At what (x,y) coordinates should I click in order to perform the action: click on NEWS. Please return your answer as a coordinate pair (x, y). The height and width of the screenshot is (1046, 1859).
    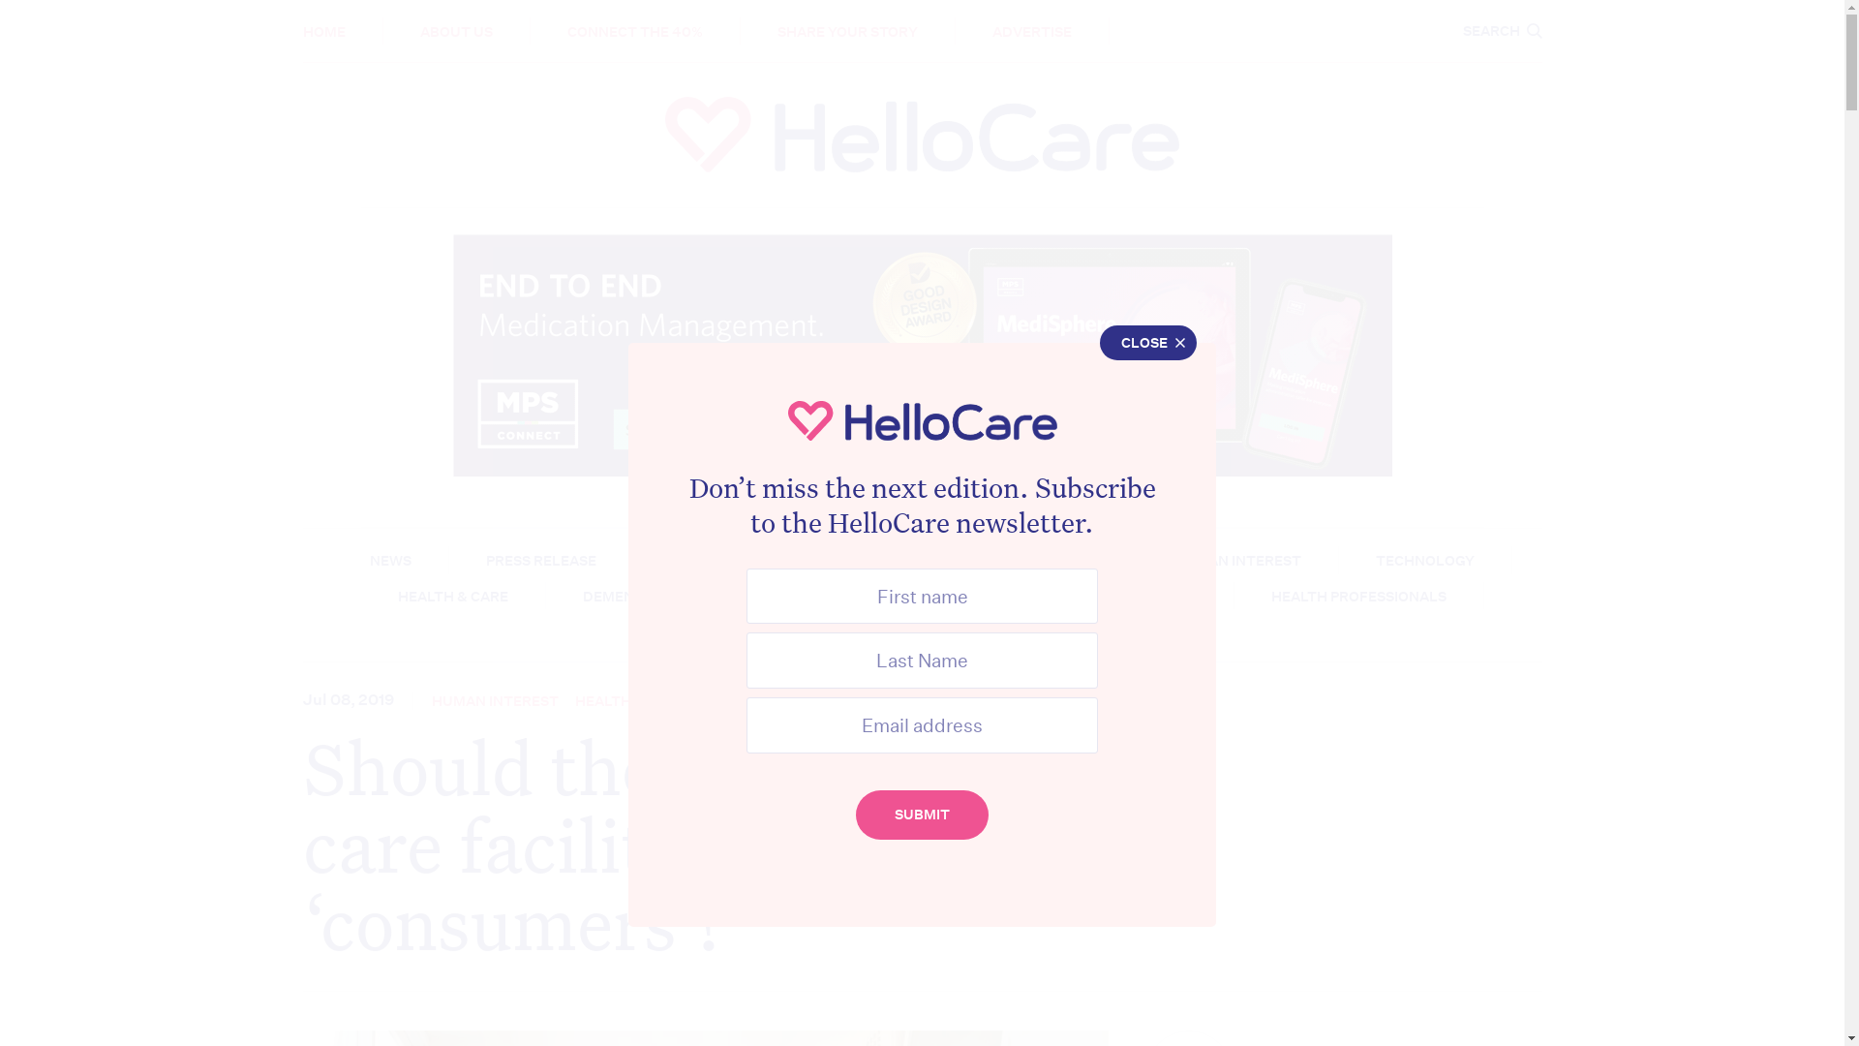
    Looking at the image, I should click on (391, 561).